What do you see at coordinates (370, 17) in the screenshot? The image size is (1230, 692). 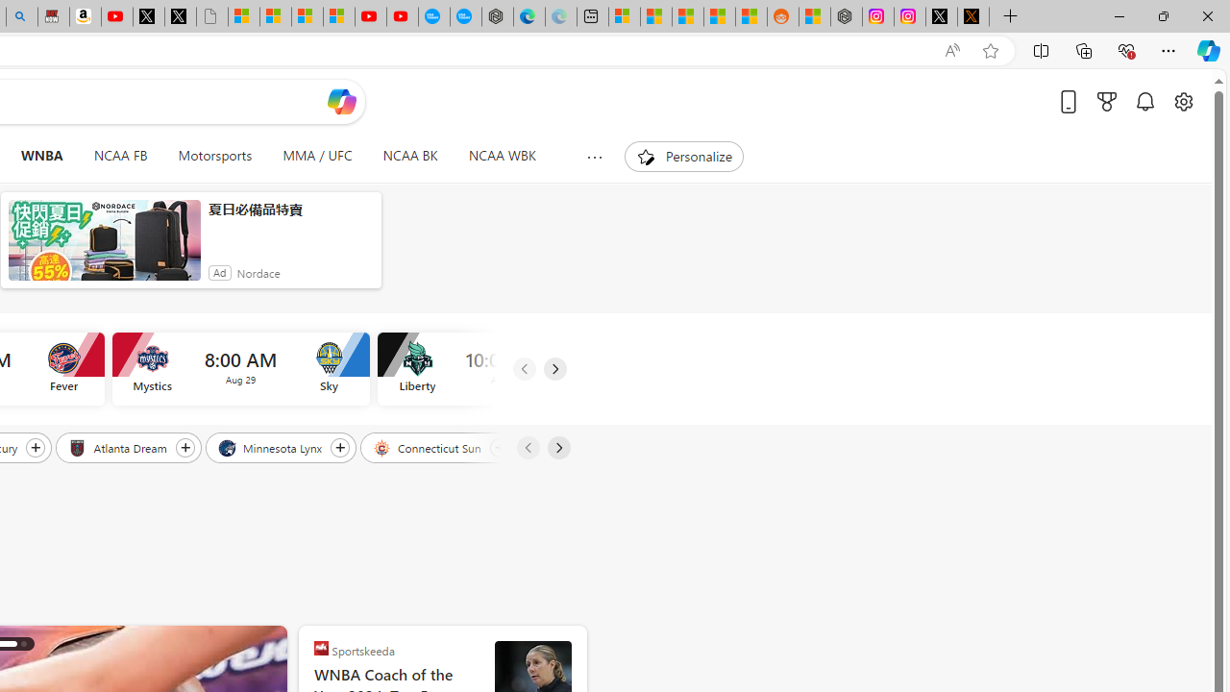 I see `Gloom - YouTube` at bounding box center [370, 17].